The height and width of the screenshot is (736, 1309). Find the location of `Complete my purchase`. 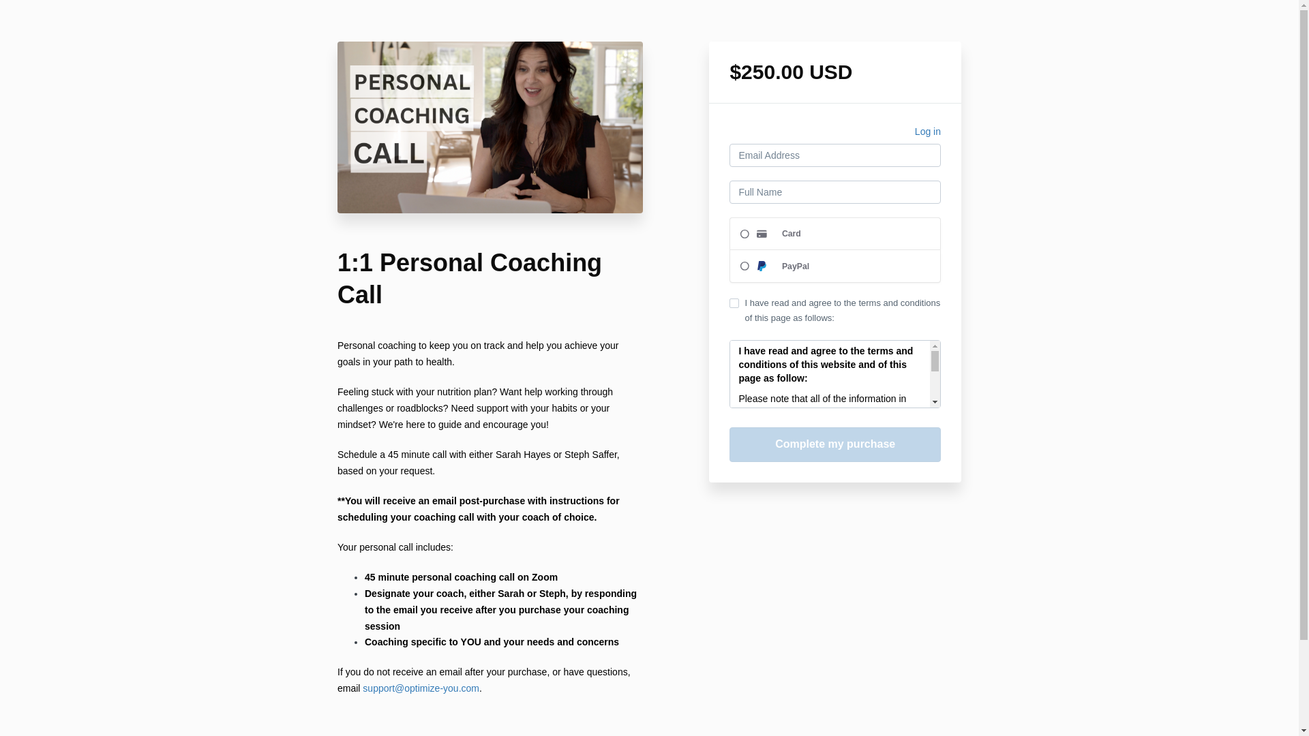

Complete my purchase is located at coordinates (834, 444).